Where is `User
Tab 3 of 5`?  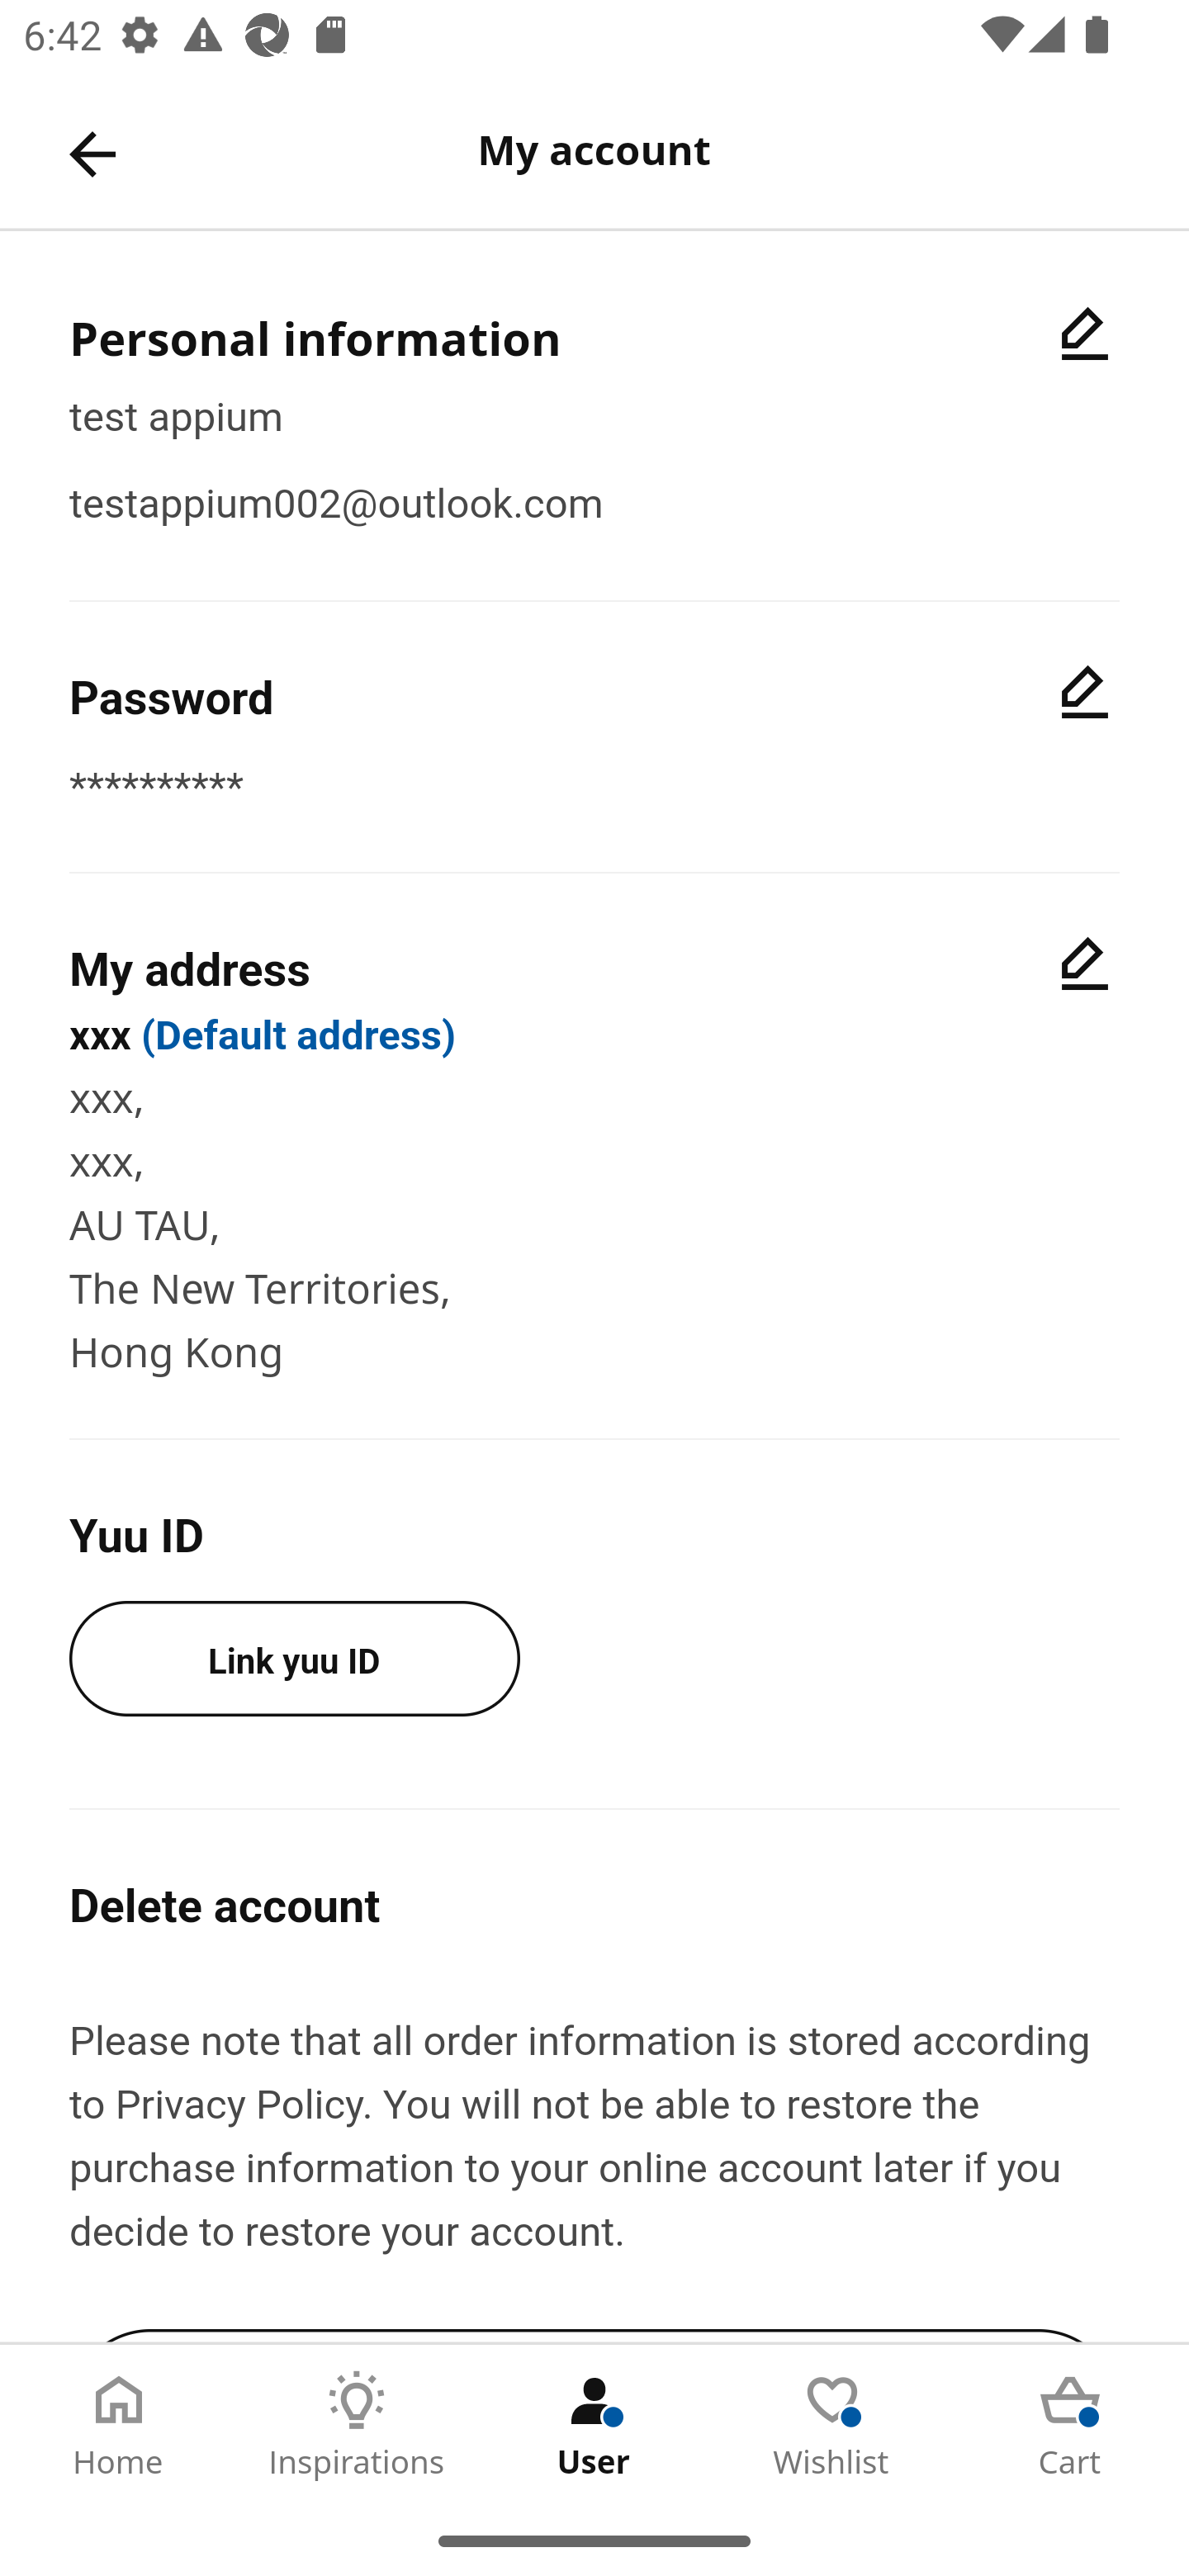 User
Tab 3 of 5 is located at coordinates (594, 2425).